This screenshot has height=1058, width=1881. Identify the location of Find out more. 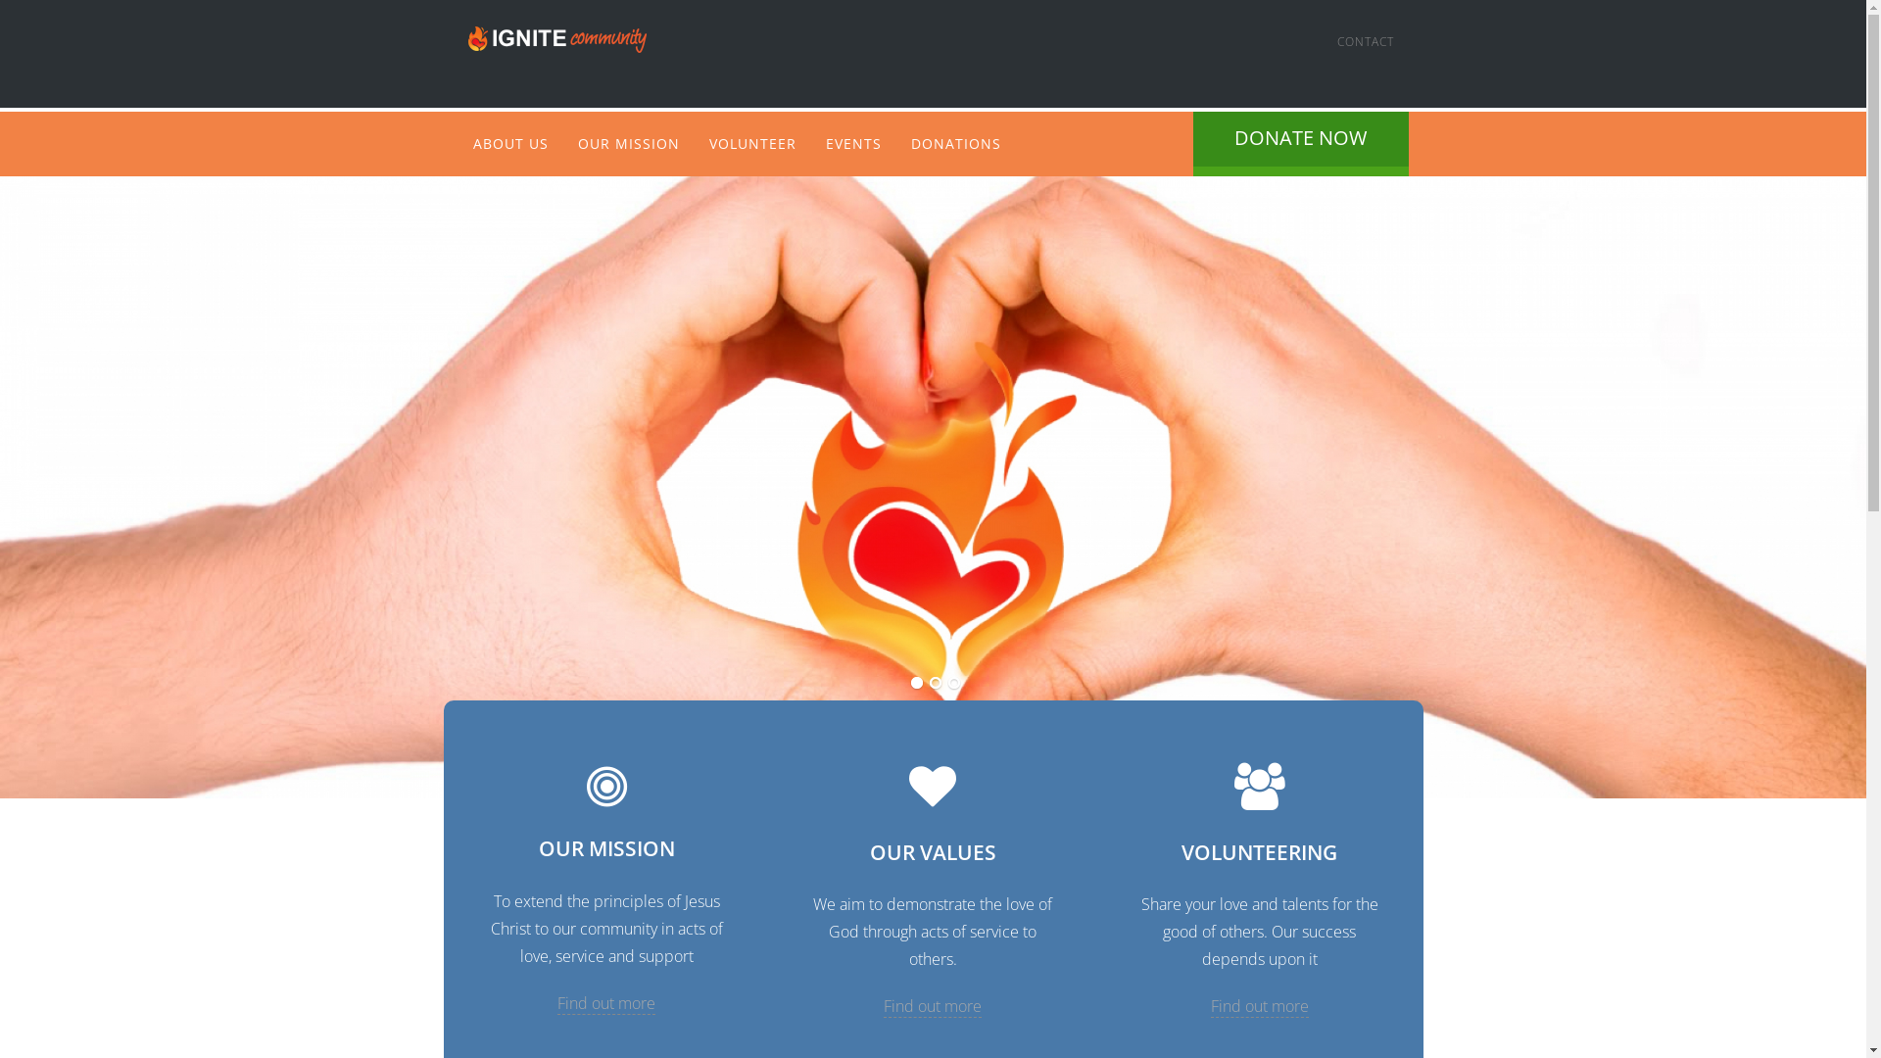
(606, 1003).